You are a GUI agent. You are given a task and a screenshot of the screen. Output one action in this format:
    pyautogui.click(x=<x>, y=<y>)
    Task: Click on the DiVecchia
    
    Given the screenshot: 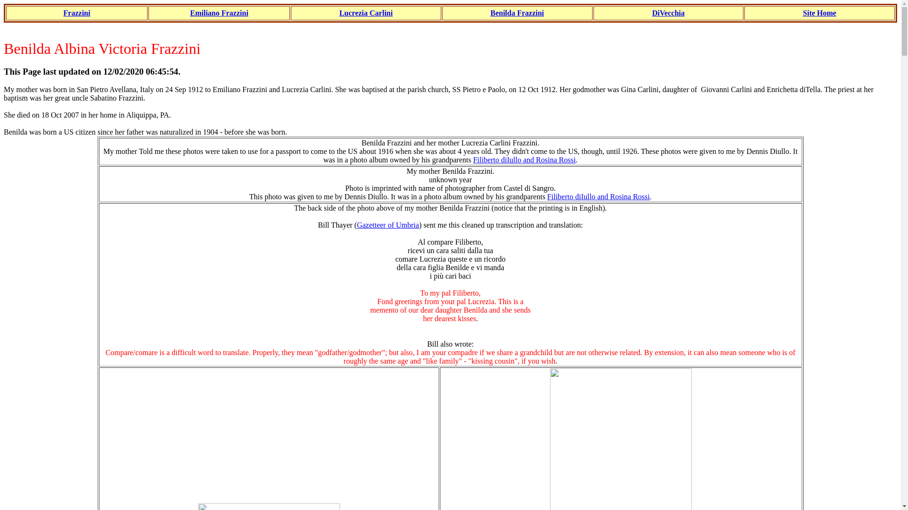 What is the action you would take?
    pyautogui.click(x=668, y=13)
    